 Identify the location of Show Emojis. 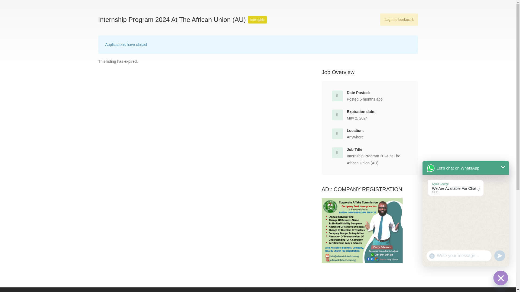
(432, 256).